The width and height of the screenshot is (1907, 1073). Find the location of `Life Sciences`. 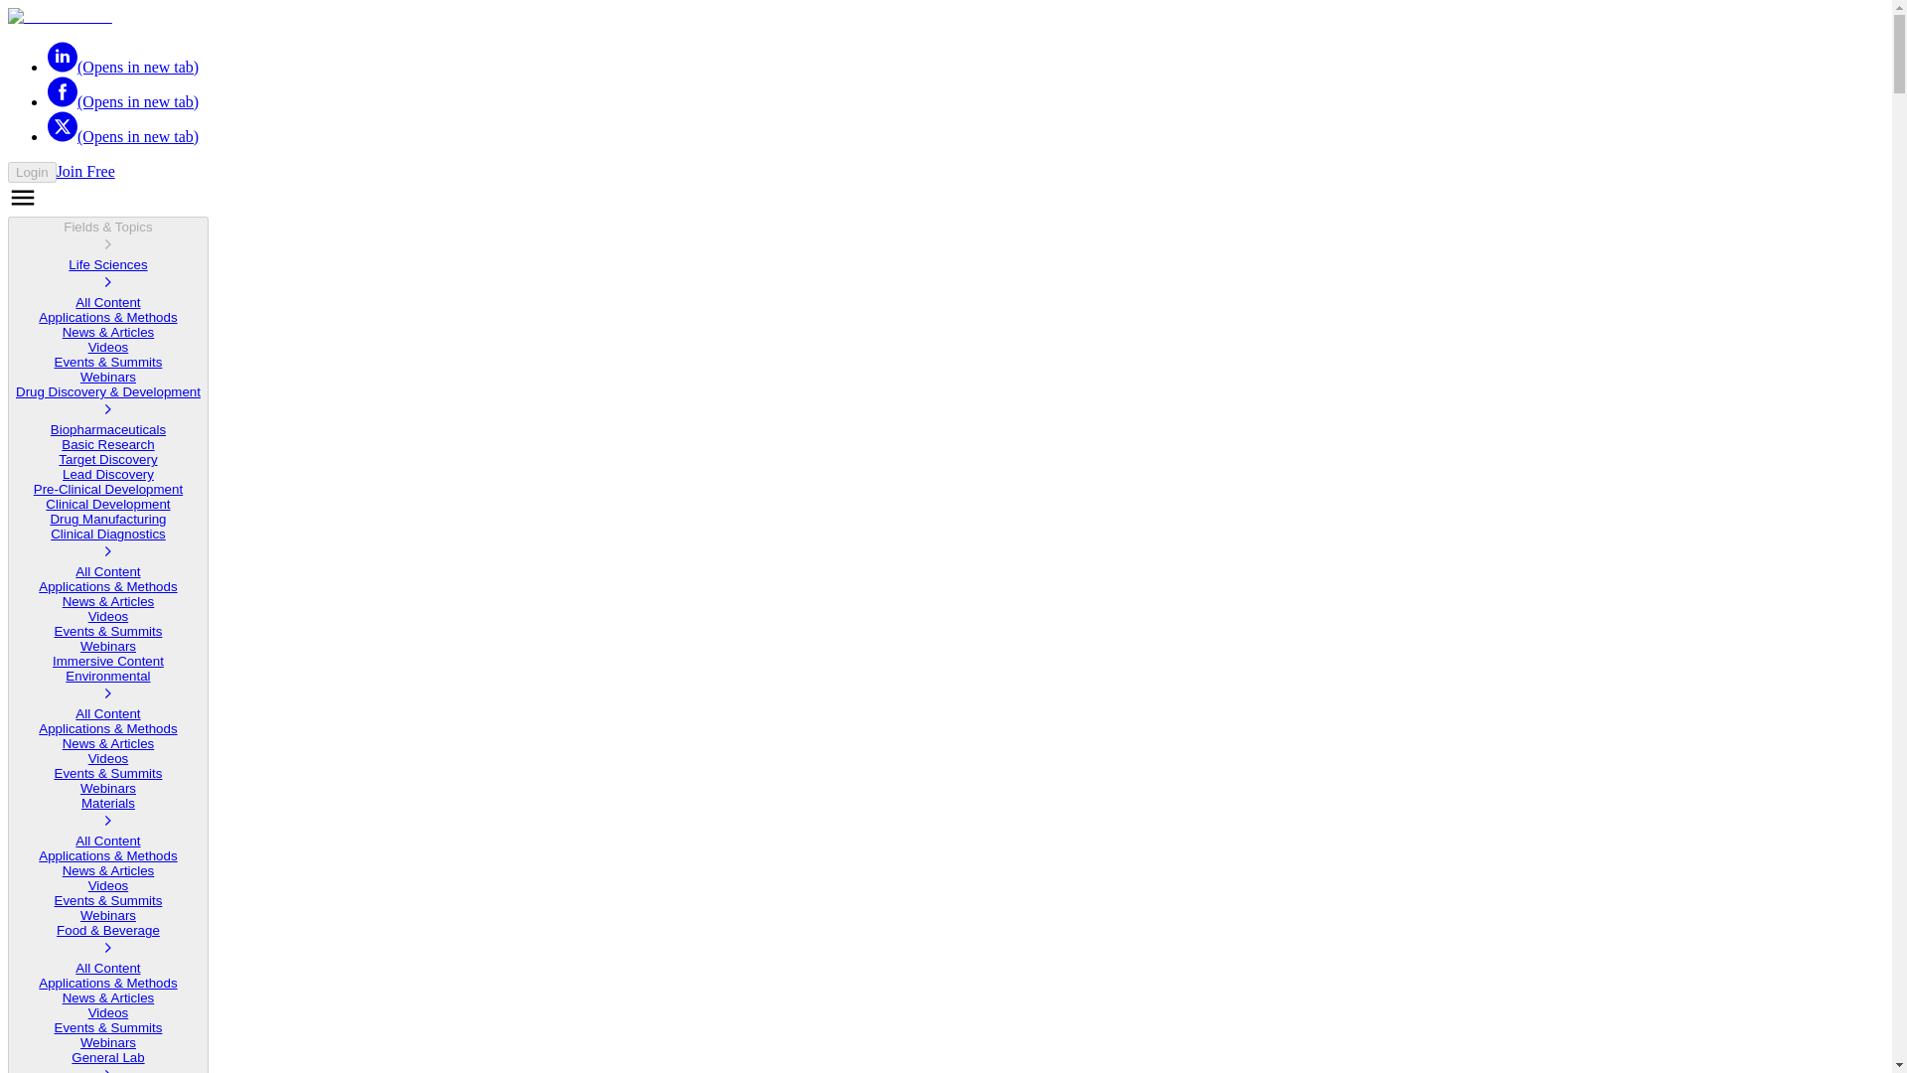

Life Sciences is located at coordinates (107, 276).